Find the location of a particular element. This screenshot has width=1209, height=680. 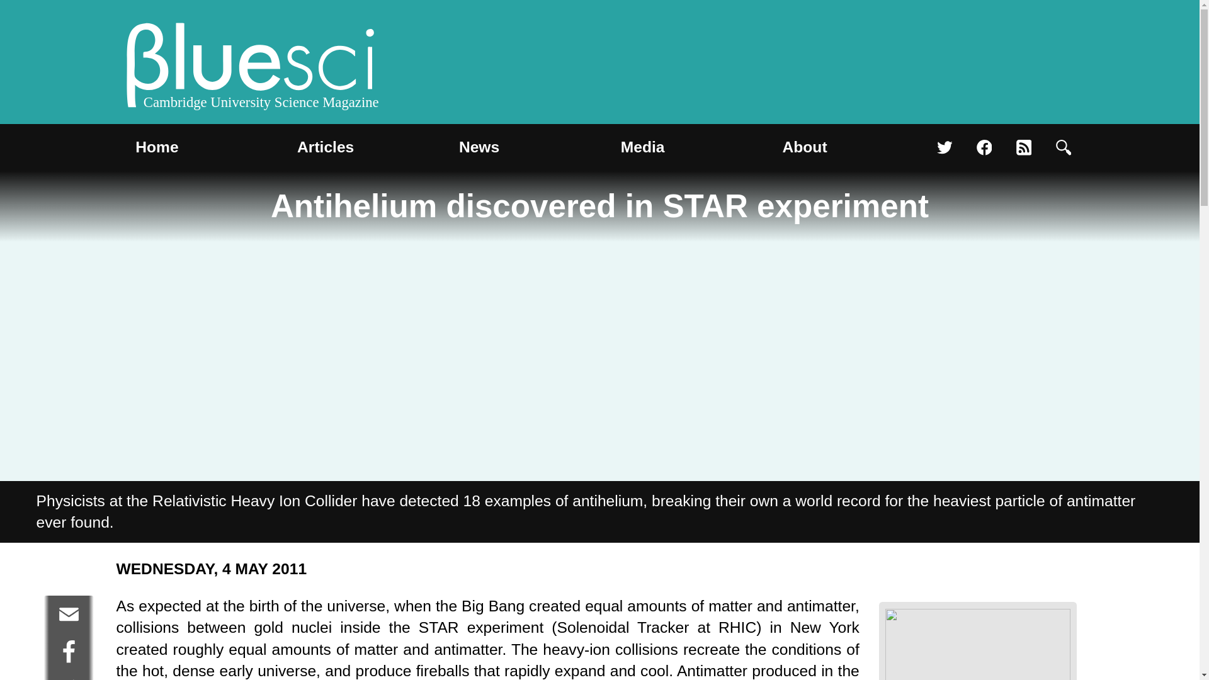

Cambridge University Science Magazine is located at coordinates (251, 68).